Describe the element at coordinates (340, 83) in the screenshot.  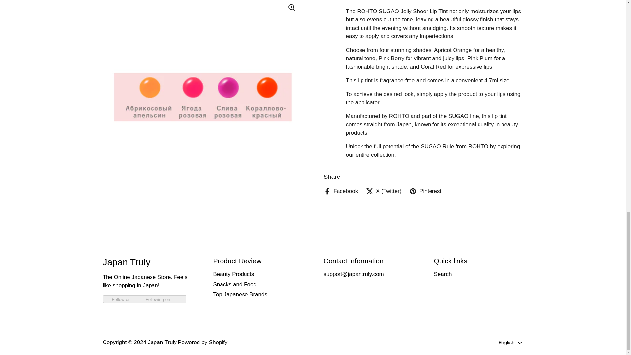
I see `Share on facebook` at that location.